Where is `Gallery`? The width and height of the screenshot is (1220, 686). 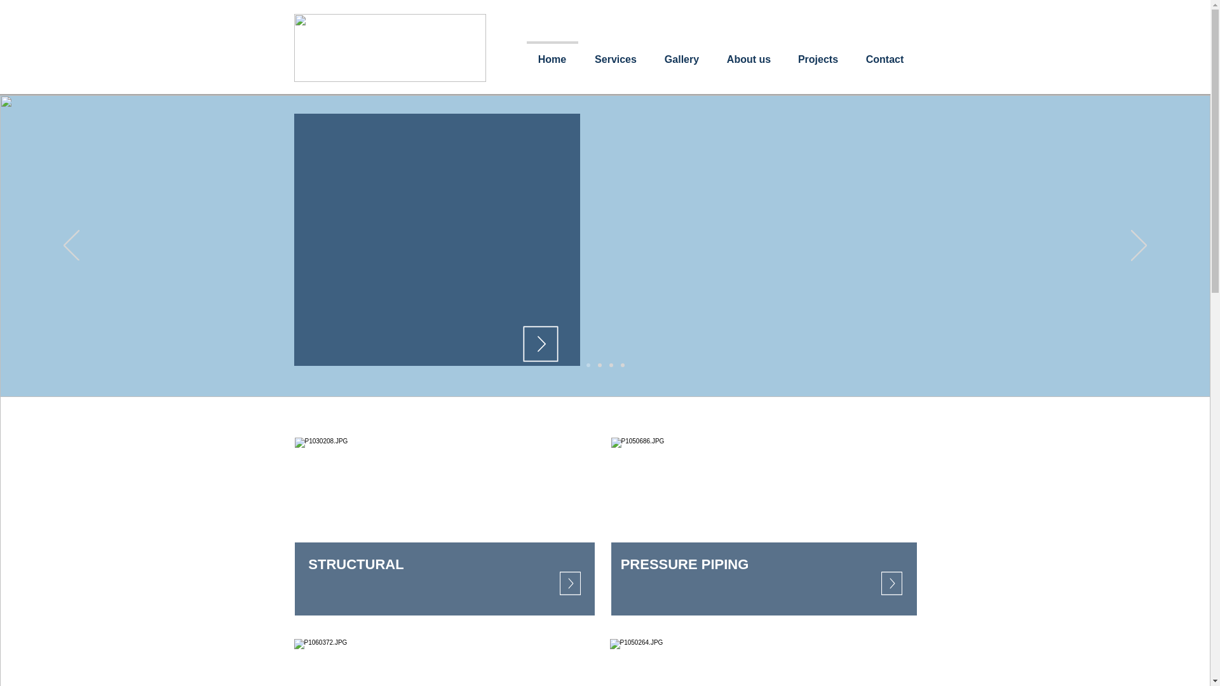 Gallery is located at coordinates (682, 53).